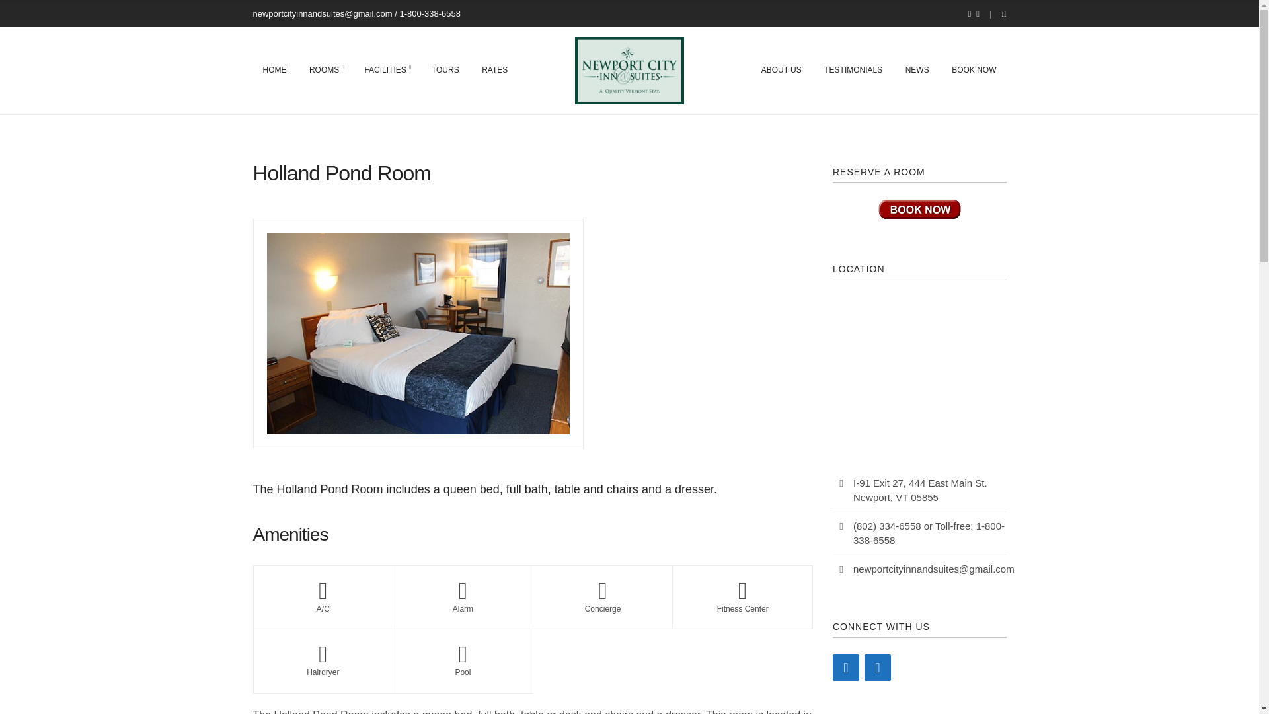  What do you see at coordinates (877, 668) in the screenshot?
I see `Twitter` at bounding box center [877, 668].